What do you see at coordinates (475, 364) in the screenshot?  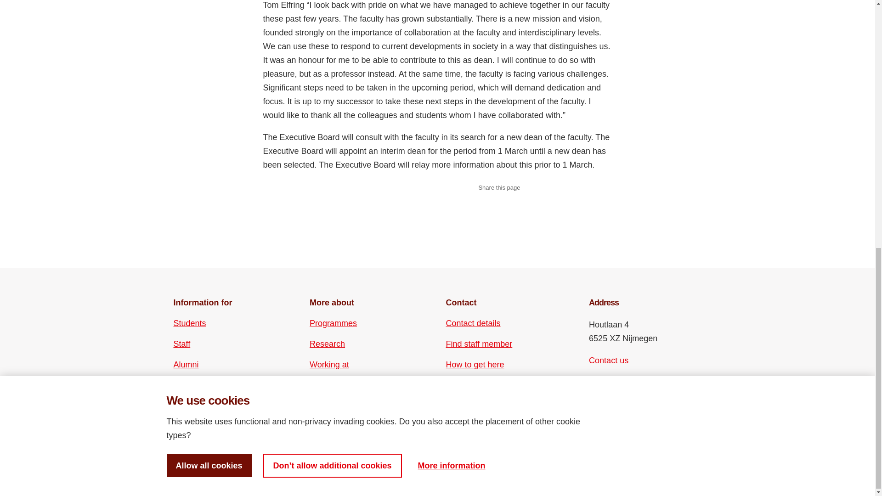 I see `Information about our campus and how to get here` at bounding box center [475, 364].